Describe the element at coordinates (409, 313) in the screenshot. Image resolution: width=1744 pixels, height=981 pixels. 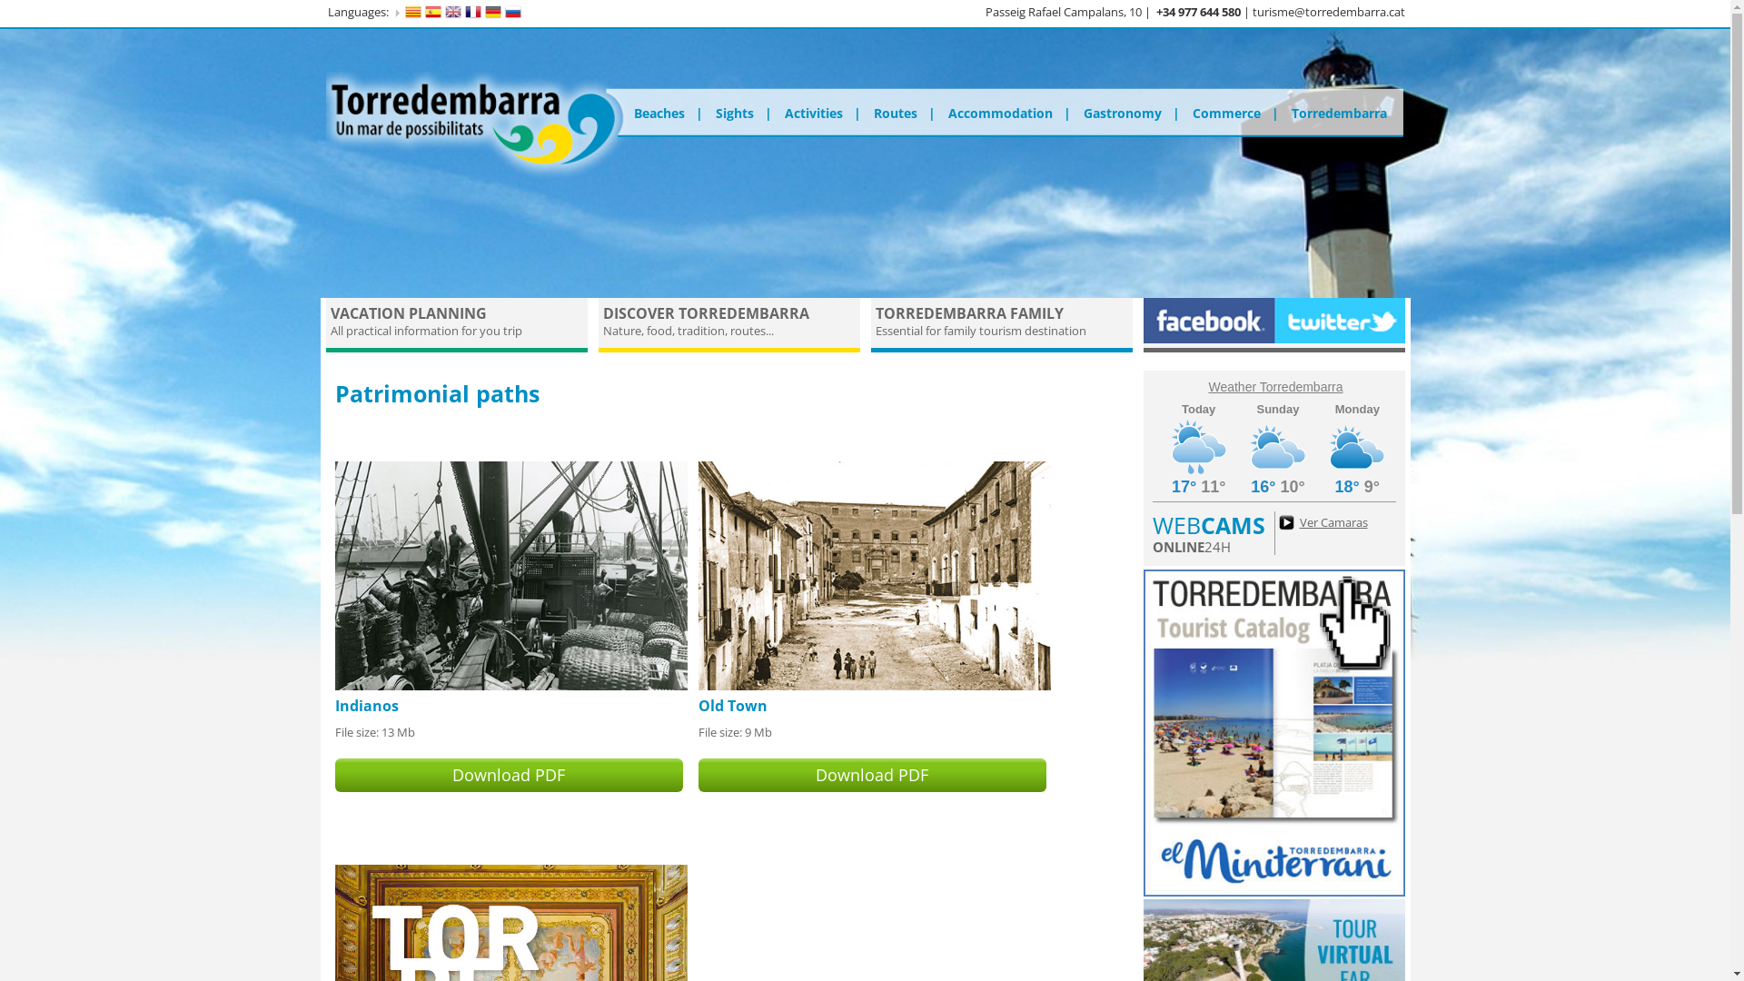
I see `VACATION PLANNING` at that location.